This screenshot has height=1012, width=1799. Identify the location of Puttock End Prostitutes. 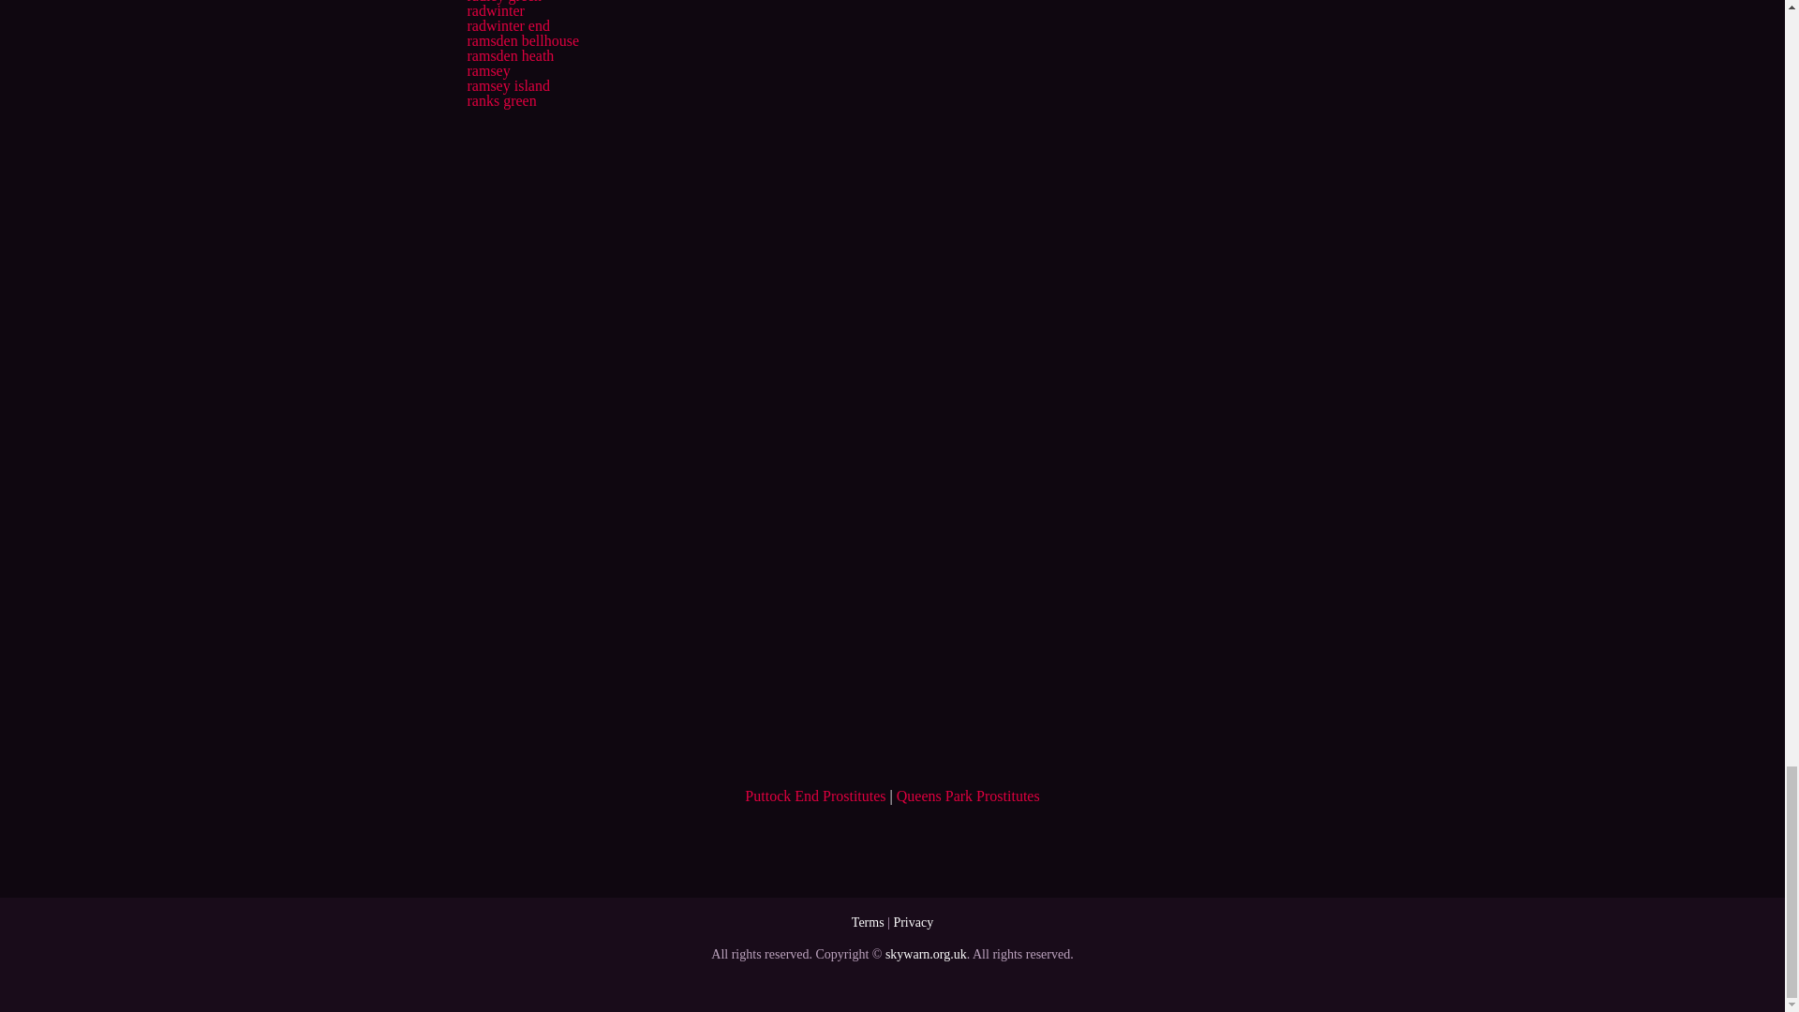
(814, 796).